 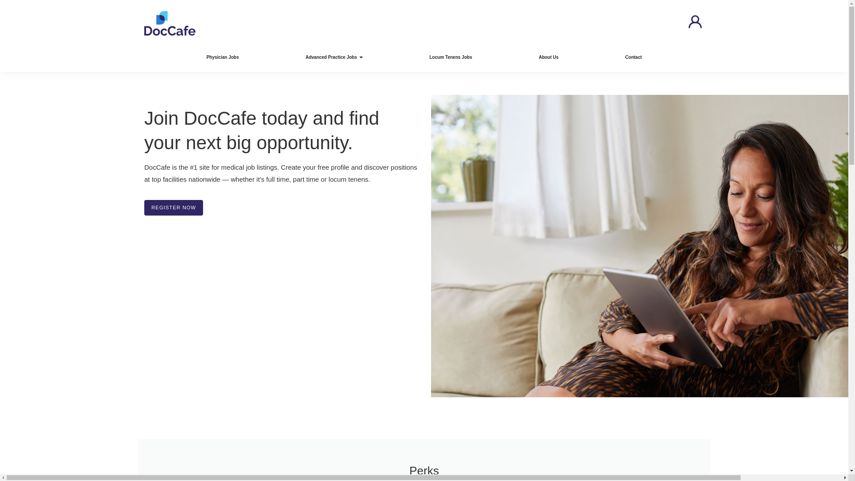 What do you see at coordinates (549, 57) in the screenshot?
I see `About Us` at bounding box center [549, 57].